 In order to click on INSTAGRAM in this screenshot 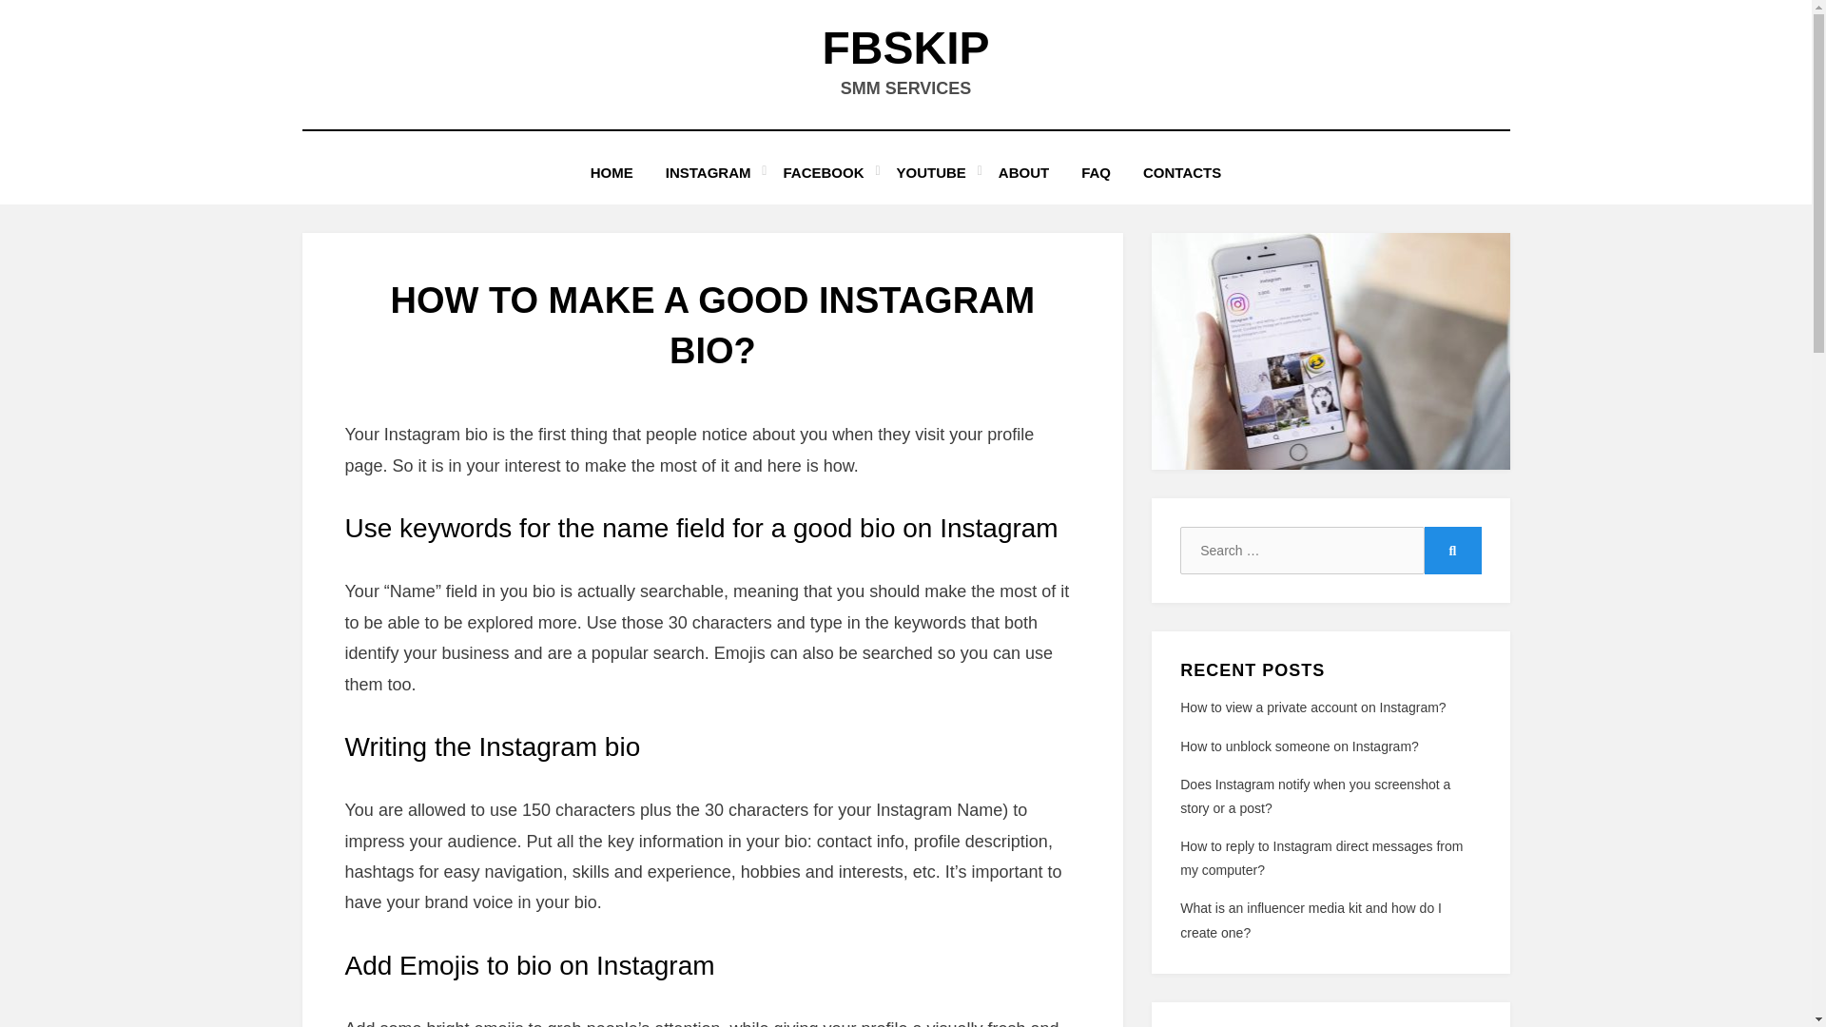, I will do `click(708, 173)`.